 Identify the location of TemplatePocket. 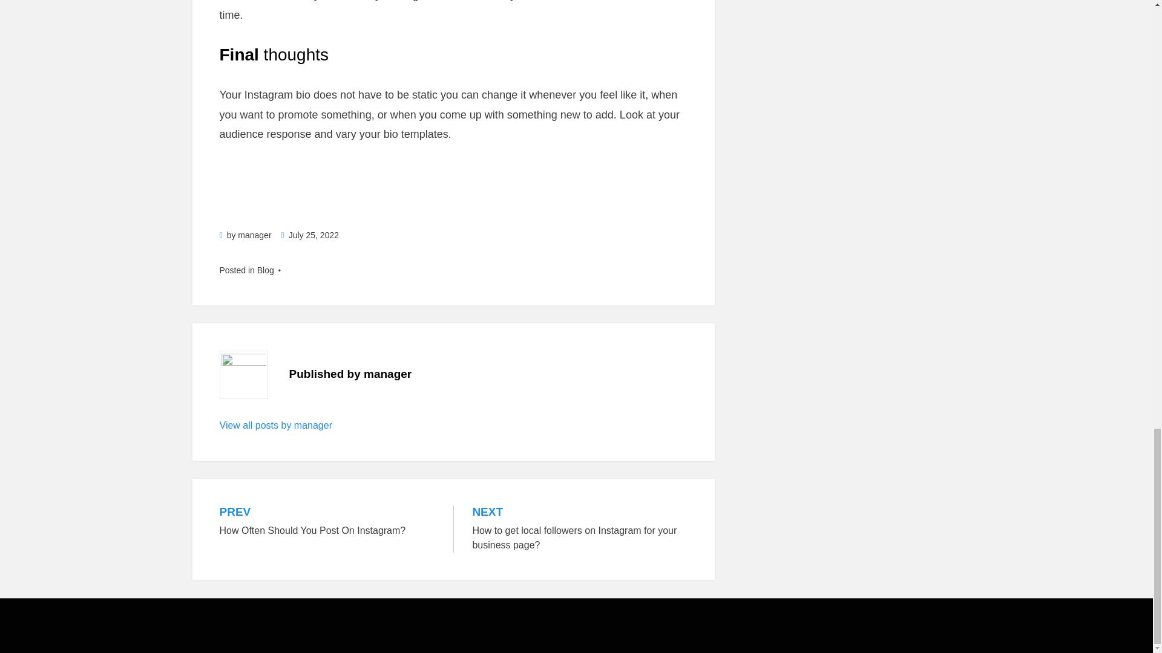
(327, 522).